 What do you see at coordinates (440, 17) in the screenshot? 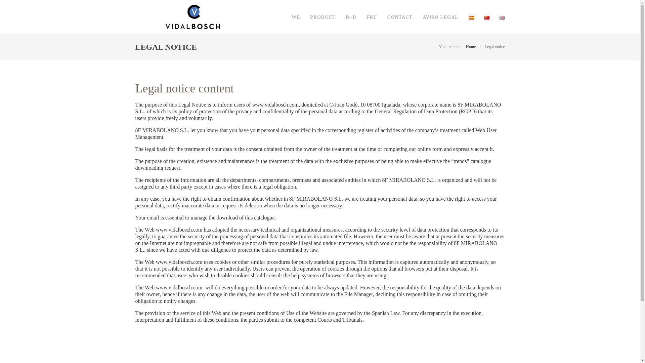
I see `AVISO LEGAL` at bounding box center [440, 17].